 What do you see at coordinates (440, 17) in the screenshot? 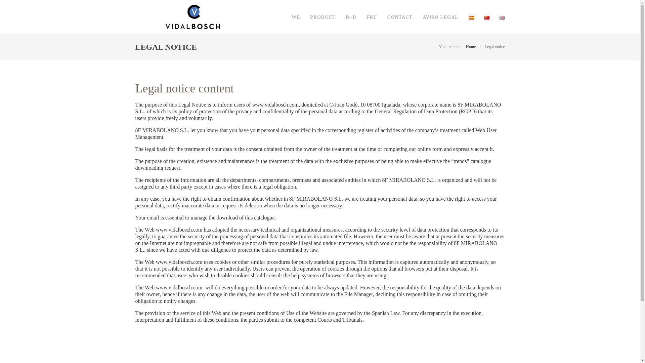
I see `AVISO LEGAL` at bounding box center [440, 17].